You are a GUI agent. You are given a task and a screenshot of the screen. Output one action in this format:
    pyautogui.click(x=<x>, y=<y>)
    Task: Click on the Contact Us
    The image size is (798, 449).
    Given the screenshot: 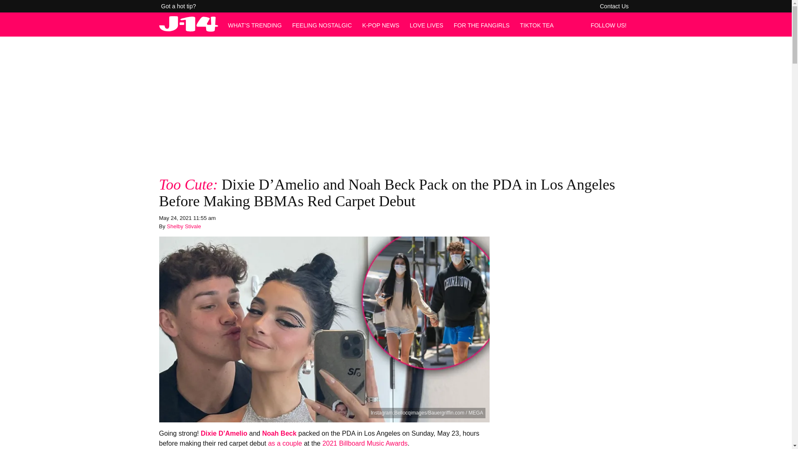 What is the action you would take?
    pyautogui.click(x=614, y=6)
    